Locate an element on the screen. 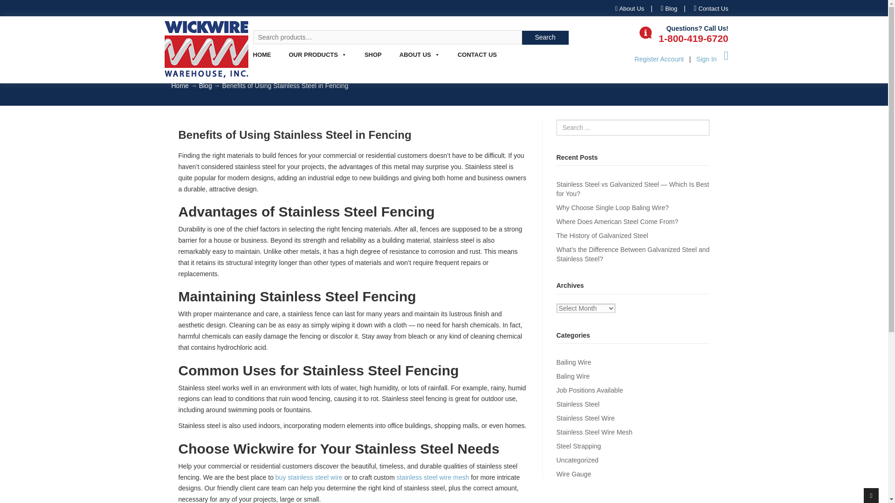 The height and width of the screenshot is (503, 895). Benefits of Using Stainless Steel in Fencing is located at coordinates (295, 135).